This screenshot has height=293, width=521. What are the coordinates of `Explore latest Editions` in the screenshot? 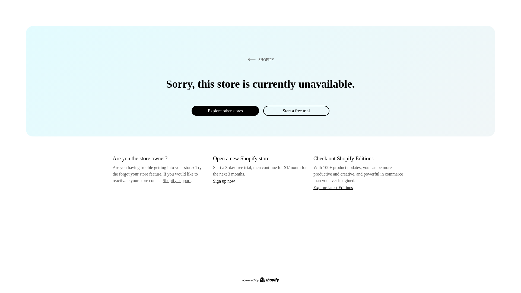 It's located at (333, 187).